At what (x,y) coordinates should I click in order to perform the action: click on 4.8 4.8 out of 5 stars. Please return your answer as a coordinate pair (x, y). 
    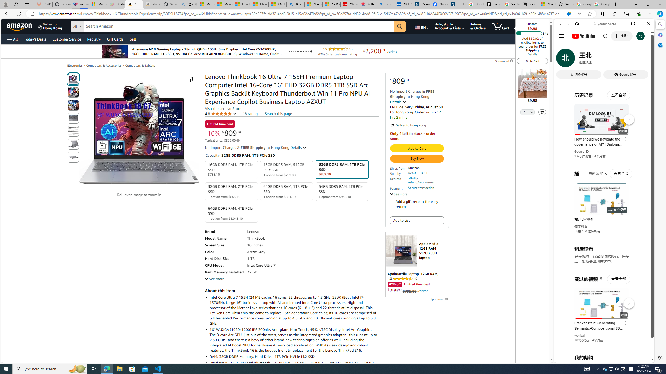
    Looking at the image, I should click on (221, 113).